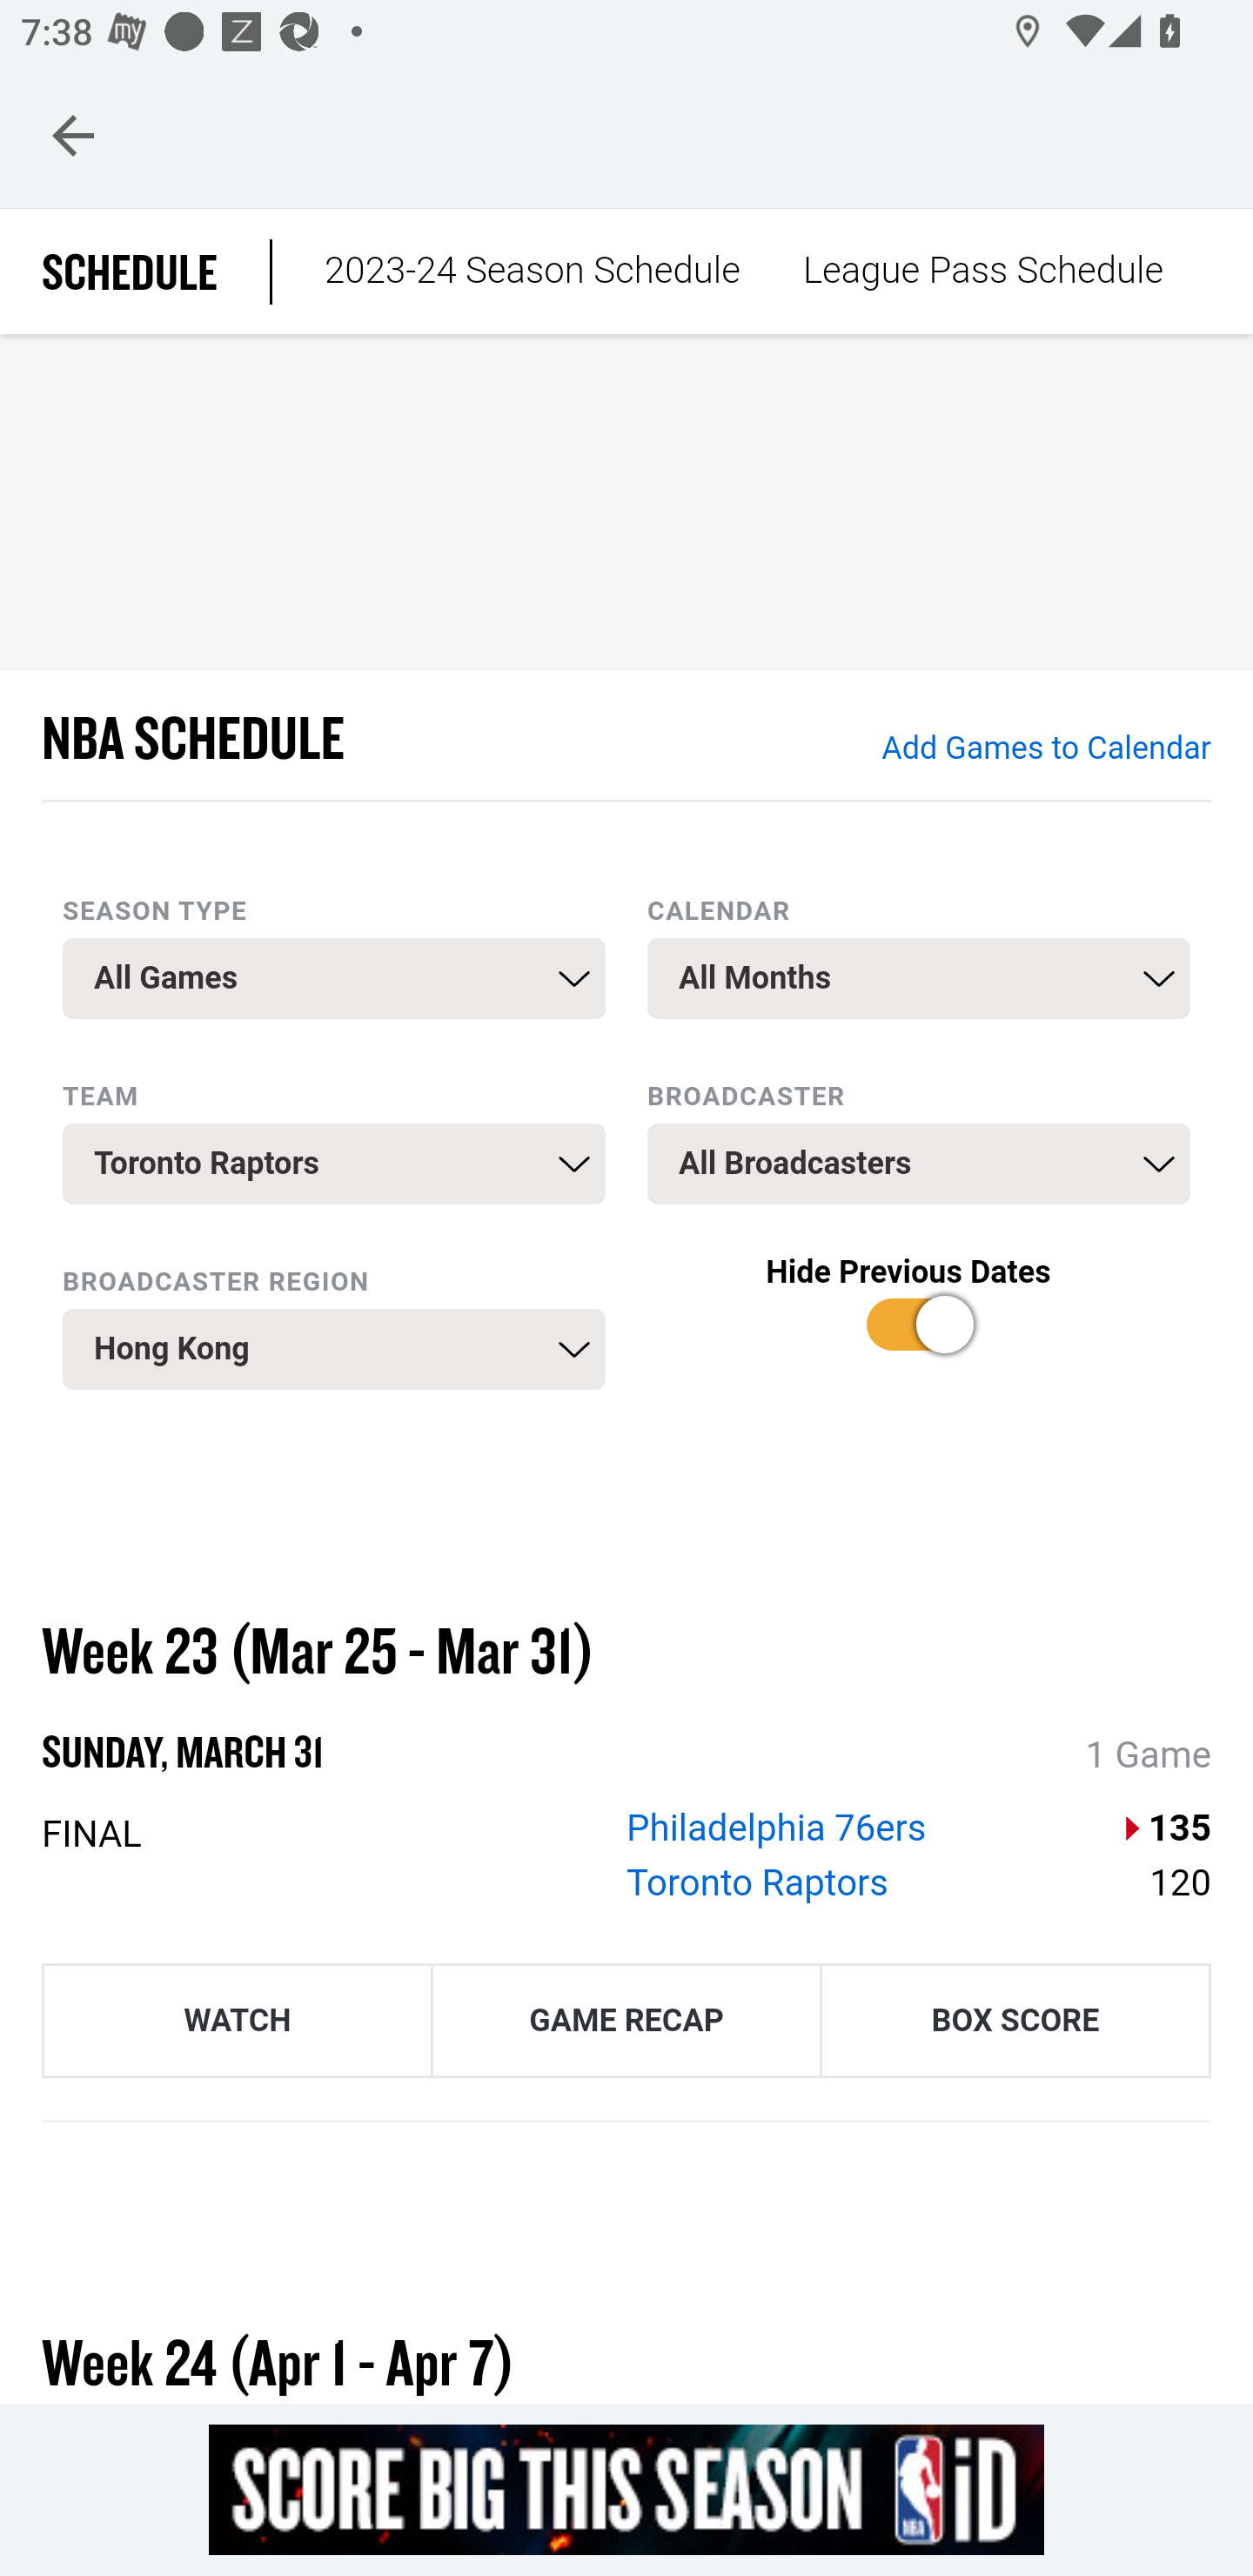 The height and width of the screenshot is (2576, 1253). Describe the element at coordinates (334, 1349) in the screenshot. I see `Hong Kong` at that location.